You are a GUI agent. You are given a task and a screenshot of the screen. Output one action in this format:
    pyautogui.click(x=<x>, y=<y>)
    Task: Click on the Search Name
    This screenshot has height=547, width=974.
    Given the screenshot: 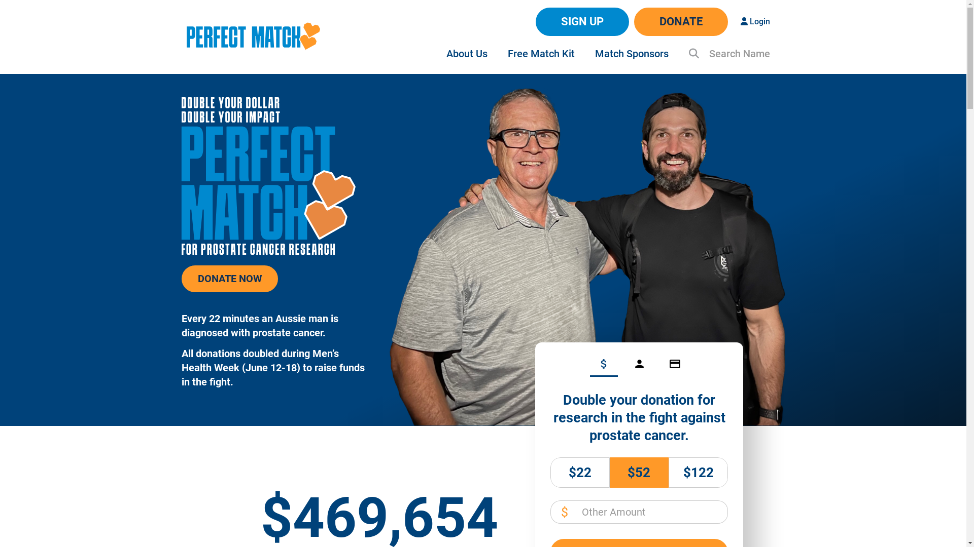 What is the action you would take?
    pyautogui.click(x=729, y=54)
    